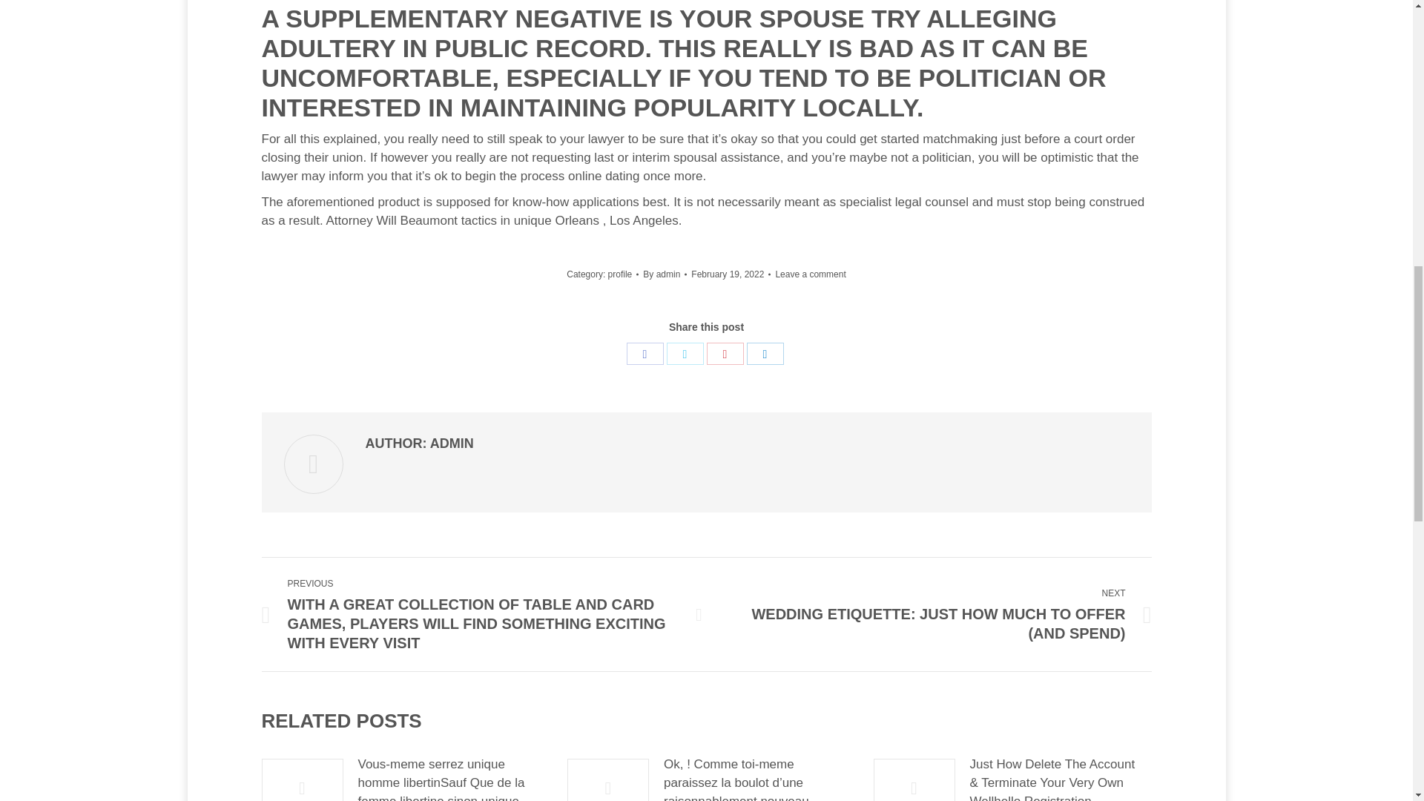  Describe the element at coordinates (685, 354) in the screenshot. I see `Twitter` at that location.